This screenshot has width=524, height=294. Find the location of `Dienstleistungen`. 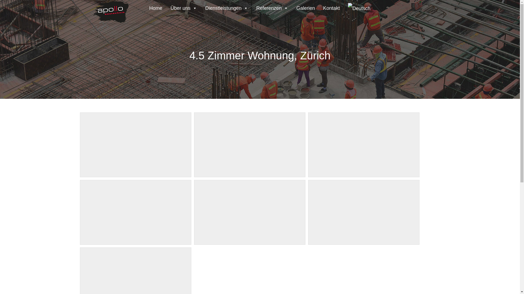

Dienstleistungen is located at coordinates (227, 7).